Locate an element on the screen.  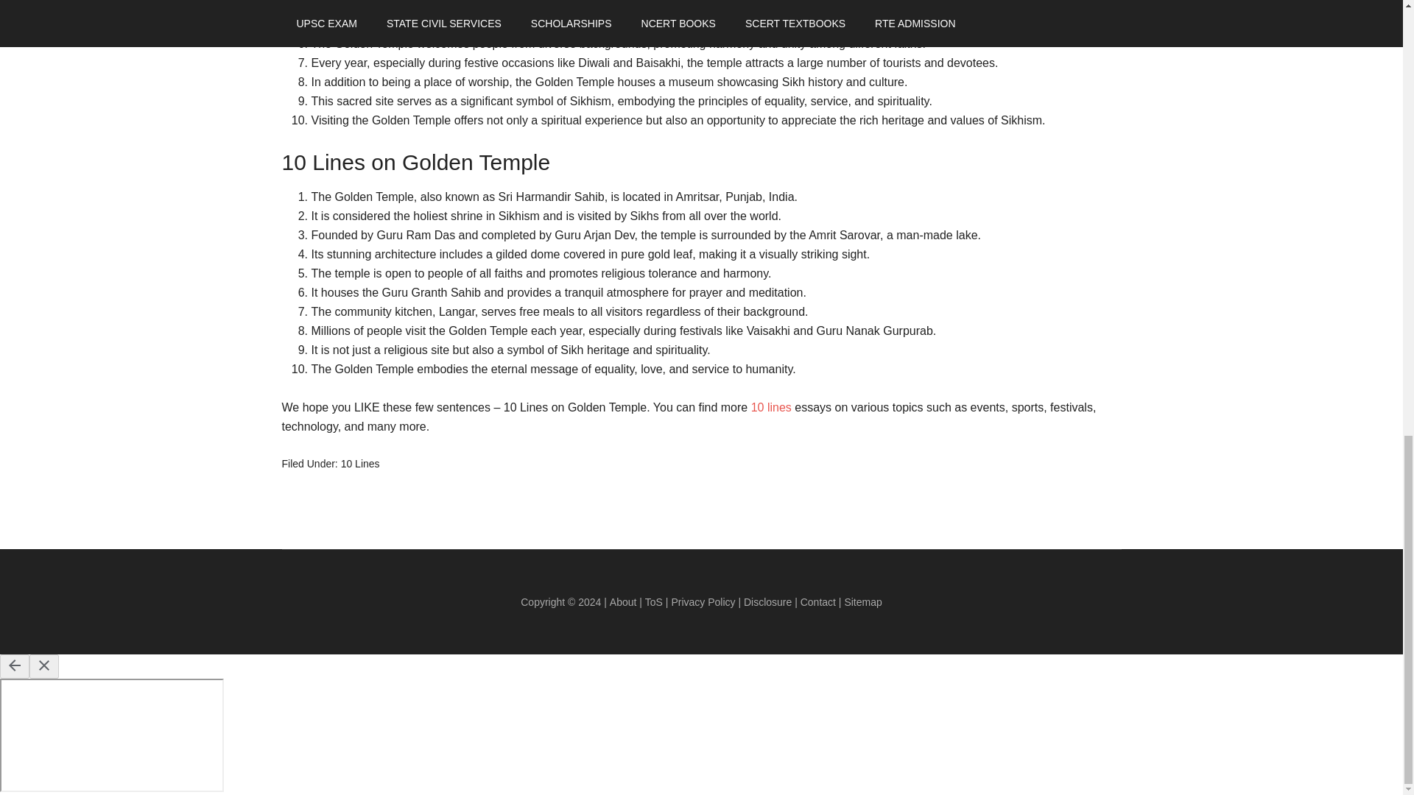
Privacy Policy is located at coordinates (703, 602).